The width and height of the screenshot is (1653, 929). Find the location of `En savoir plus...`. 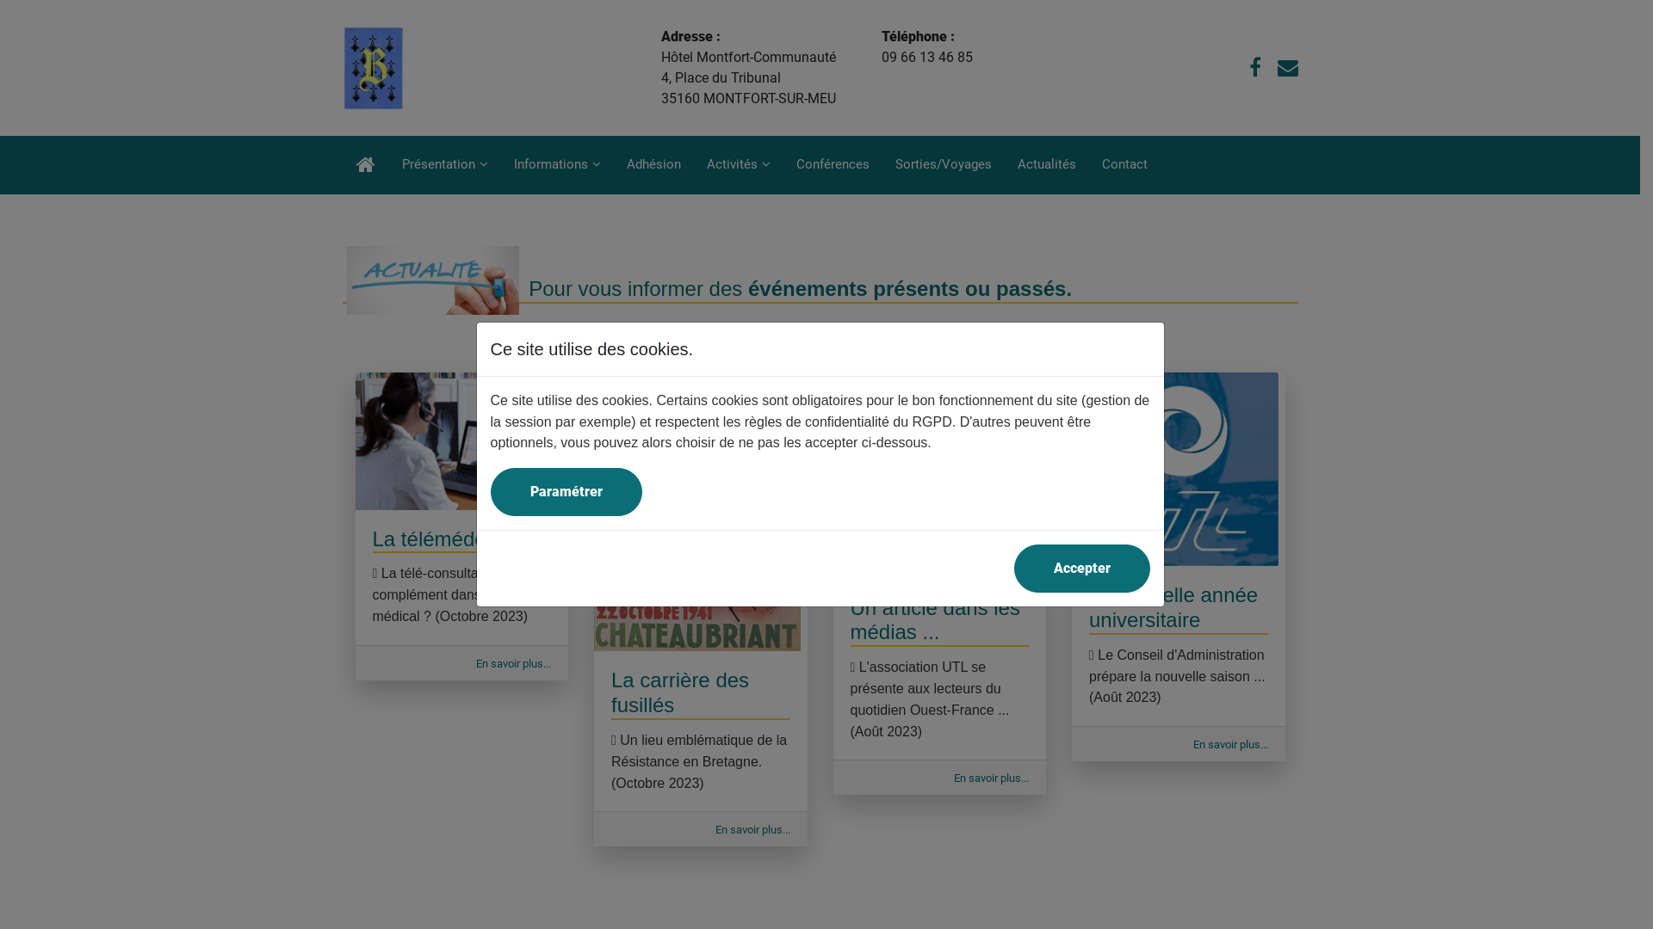

En savoir plus... is located at coordinates (992, 778).